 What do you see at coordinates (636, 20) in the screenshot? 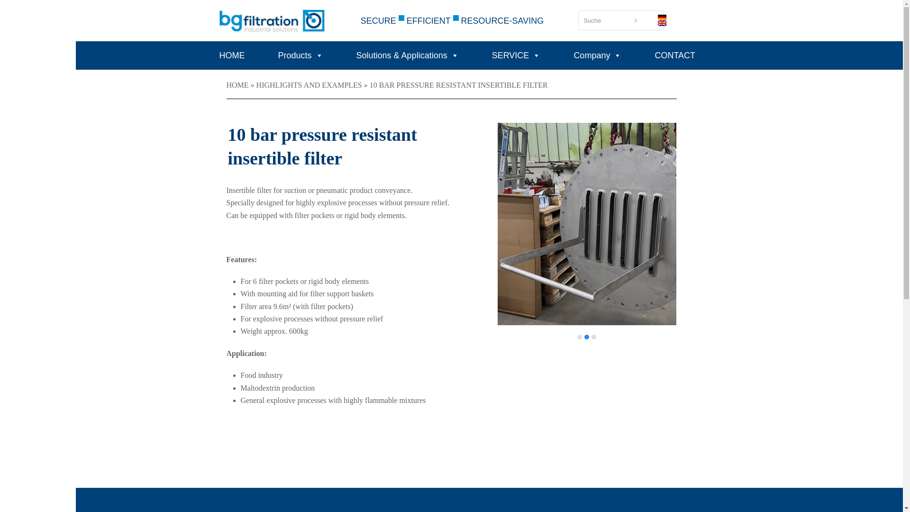
I see `Submit` at bounding box center [636, 20].